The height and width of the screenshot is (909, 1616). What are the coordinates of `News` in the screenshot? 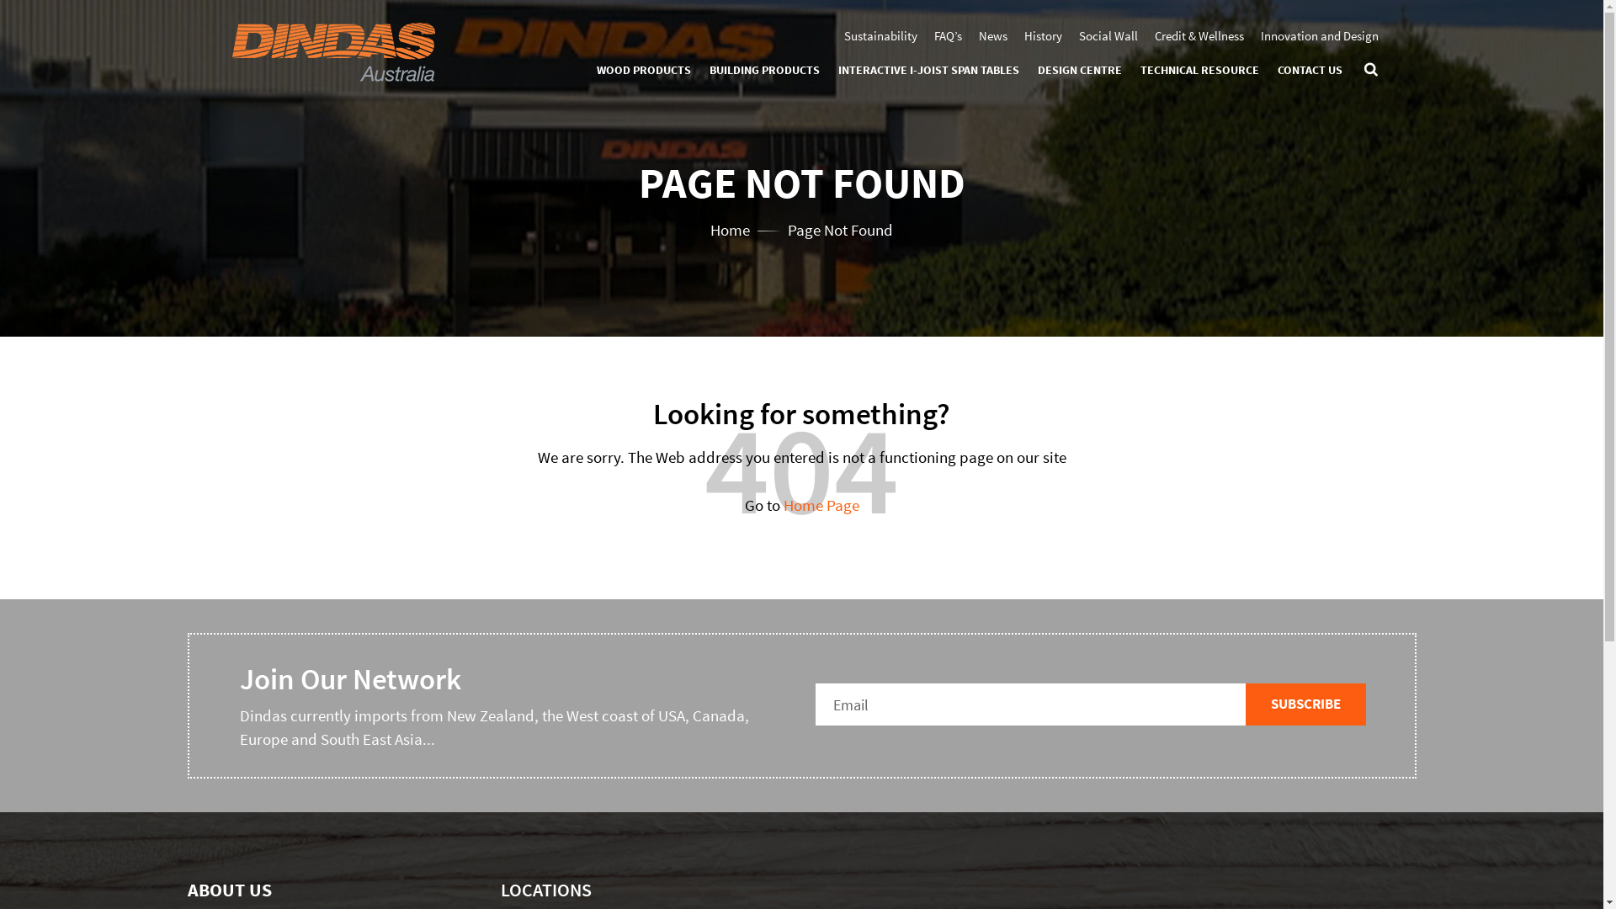 It's located at (992, 35).